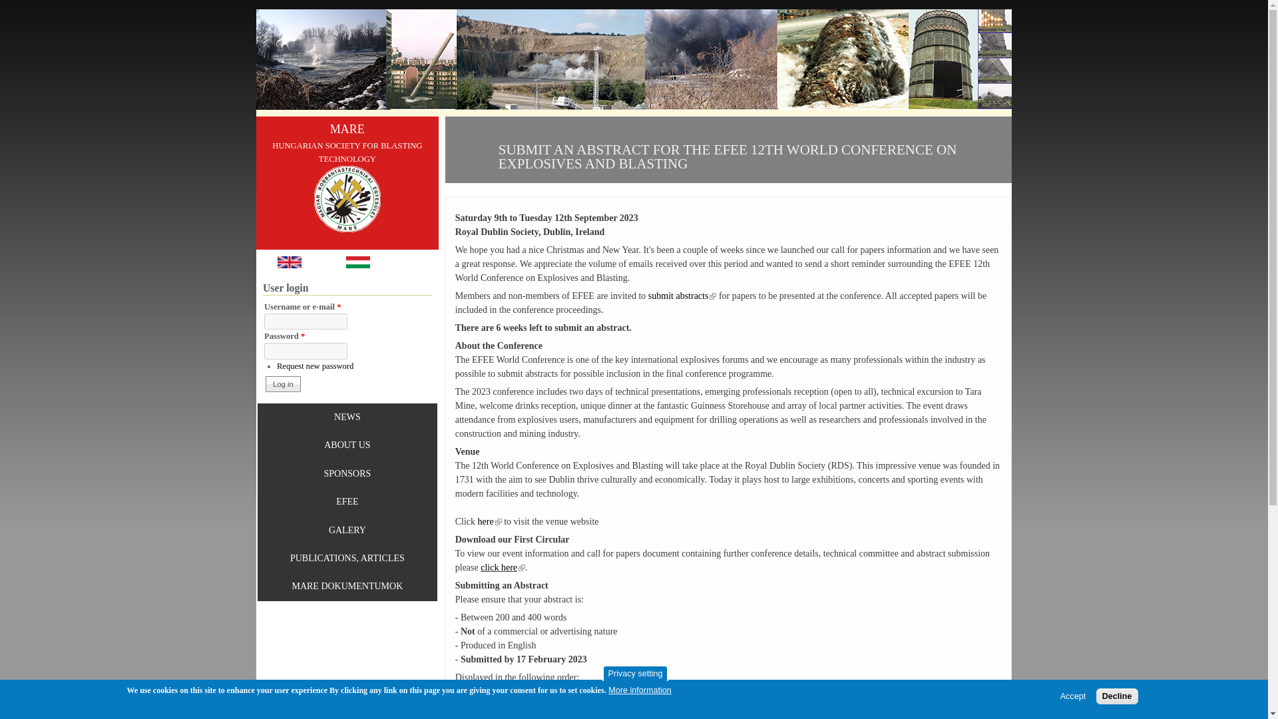 The width and height of the screenshot is (1278, 719). What do you see at coordinates (347, 587) in the screenshot?
I see `MARE DOKUMENTUMOK` at bounding box center [347, 587].